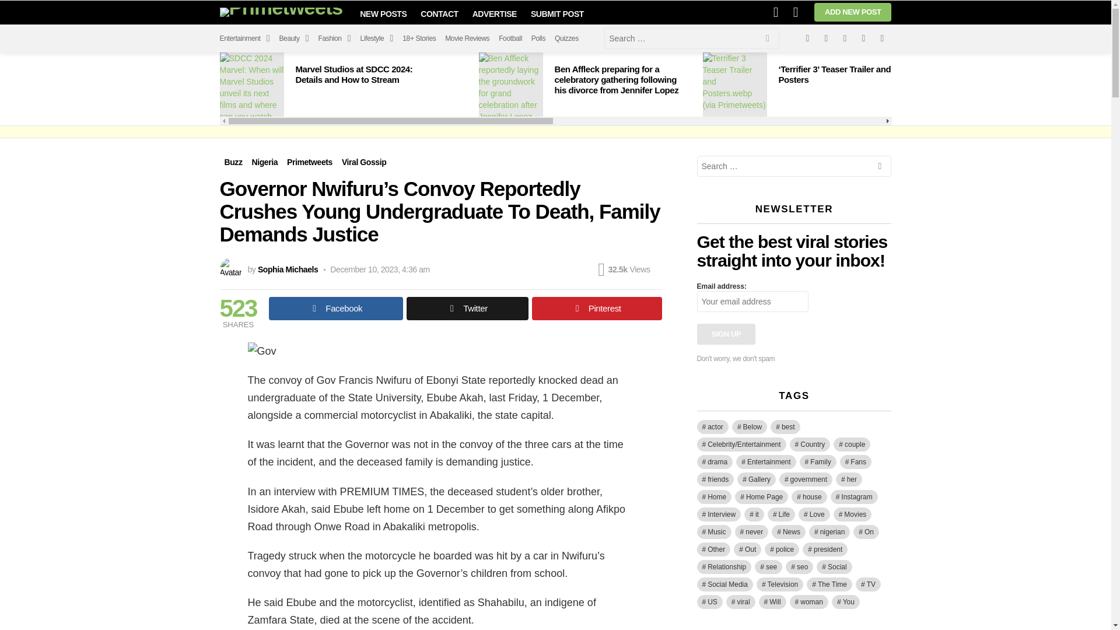 The image size is (1120, 630). Describe the element at coordinates (510, 38) in the screenshot. I see `Football` at that location.